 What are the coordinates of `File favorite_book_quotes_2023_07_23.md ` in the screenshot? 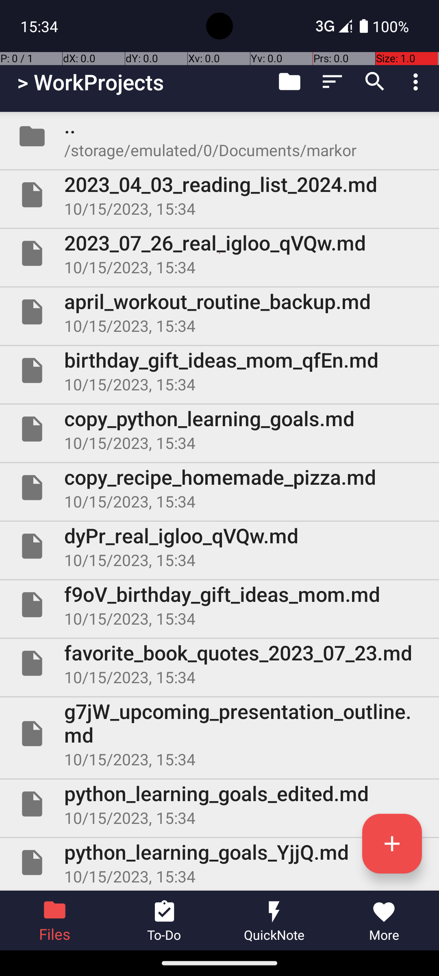 It's located at (219, 663).